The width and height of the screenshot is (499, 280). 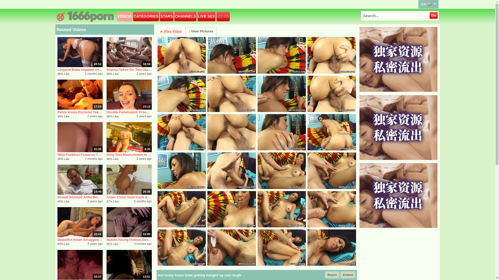 I want to click on 41:35, so click(x=80, y=137).